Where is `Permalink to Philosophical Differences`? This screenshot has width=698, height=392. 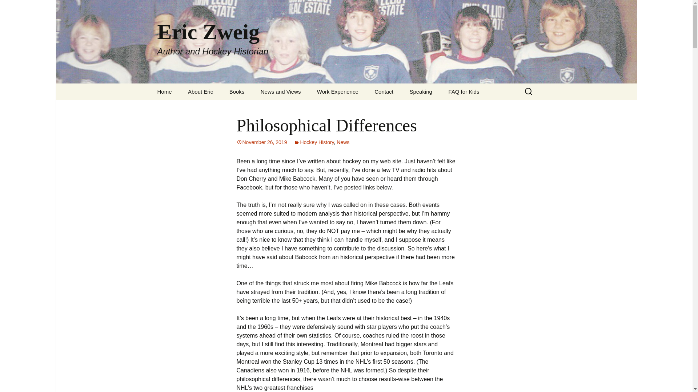 Permalink to Philosophical Differences is located at coordinates (262, 142).